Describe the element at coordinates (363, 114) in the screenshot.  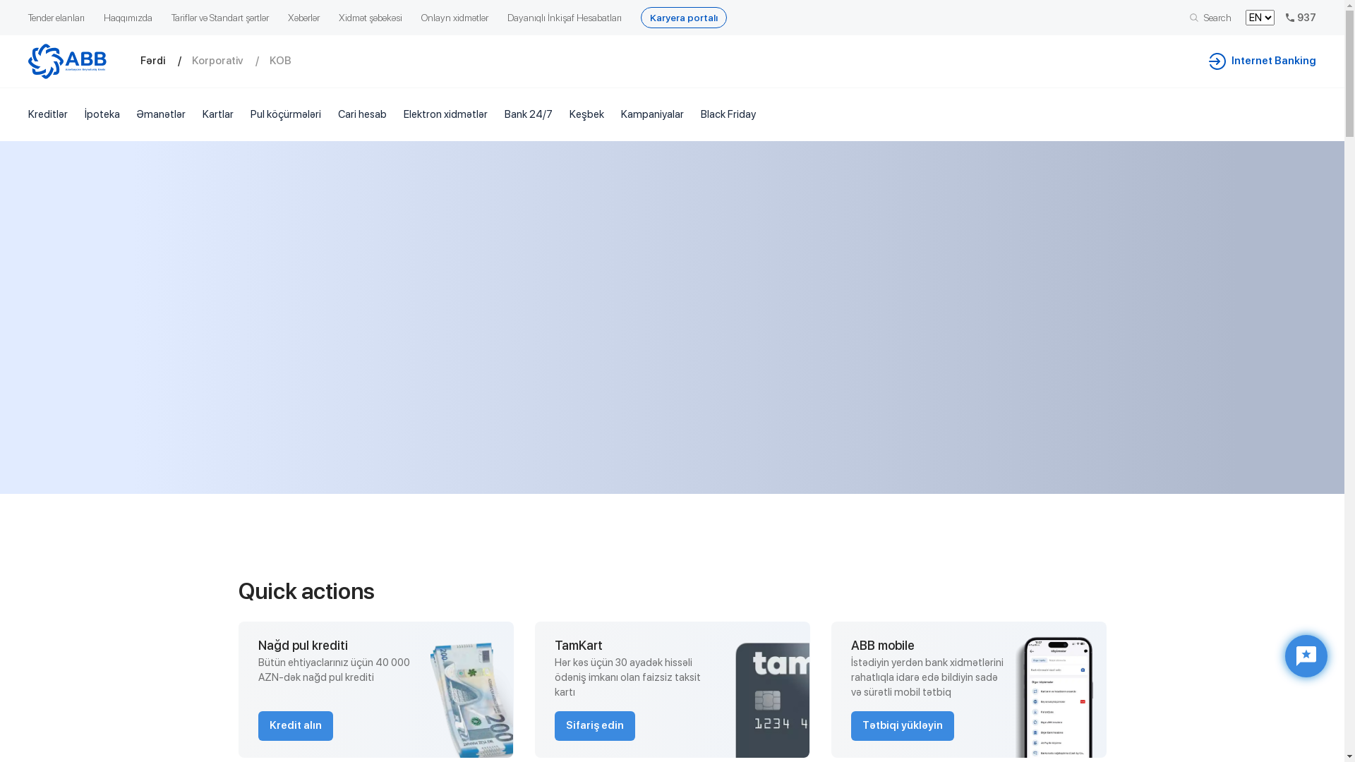
I see `Cari hesab` at that location.